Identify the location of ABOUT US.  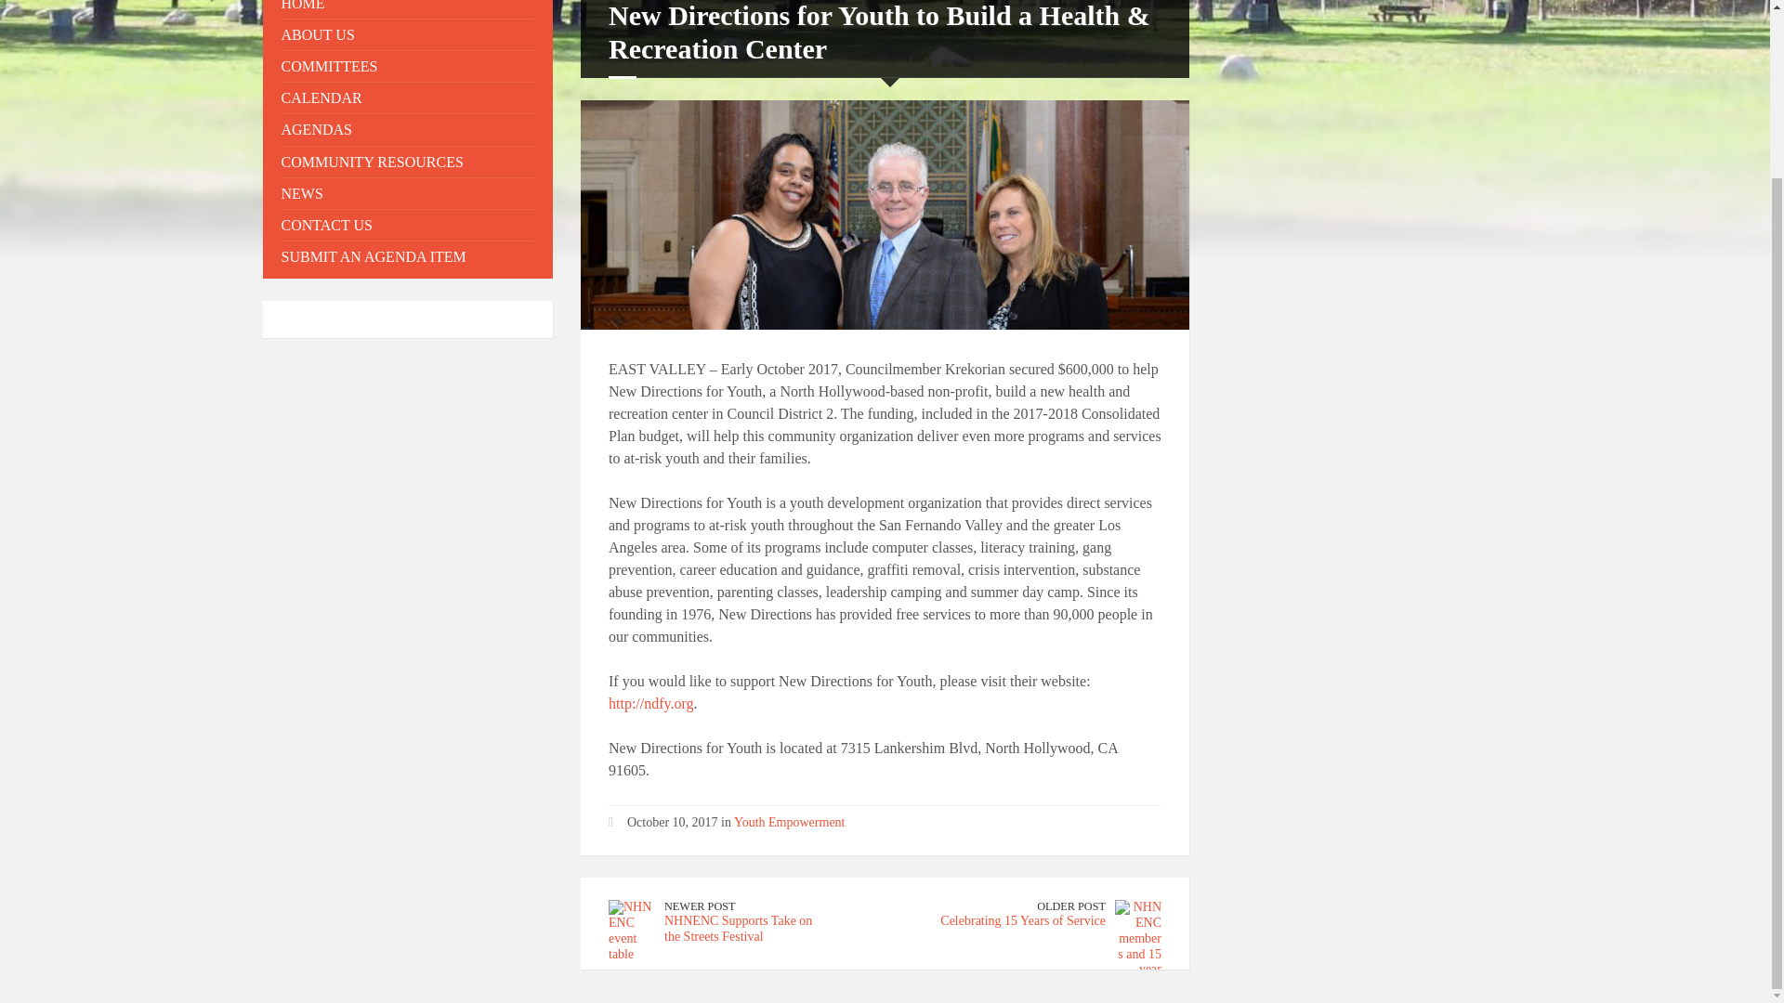
(407, 34).